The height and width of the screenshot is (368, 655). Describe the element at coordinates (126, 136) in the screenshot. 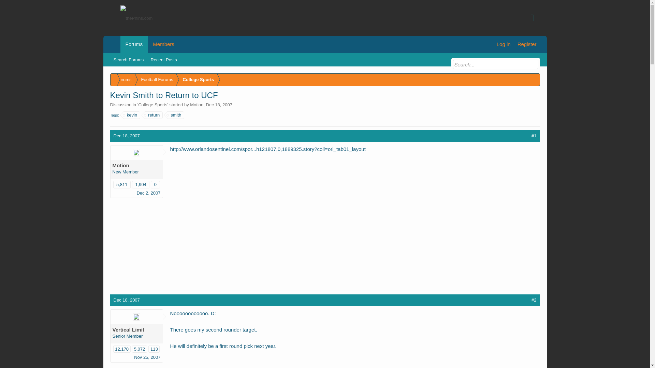

I see `Permalink` at that location.